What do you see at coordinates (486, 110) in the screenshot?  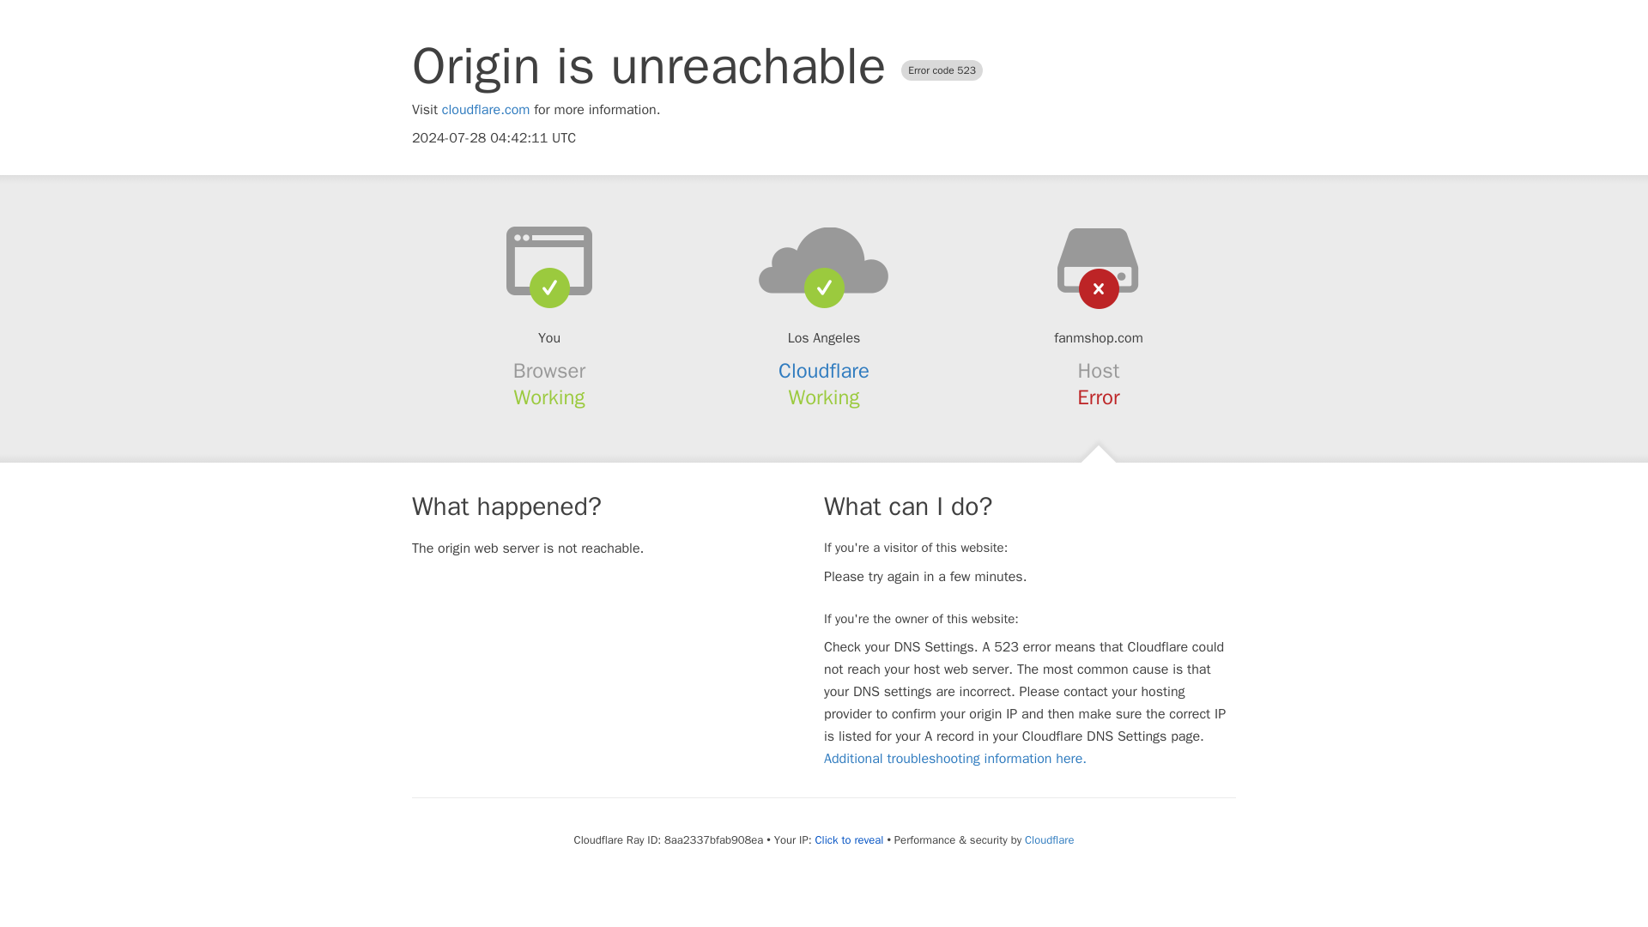 I see `cloudflare.com` at bounding box center [486, 110].